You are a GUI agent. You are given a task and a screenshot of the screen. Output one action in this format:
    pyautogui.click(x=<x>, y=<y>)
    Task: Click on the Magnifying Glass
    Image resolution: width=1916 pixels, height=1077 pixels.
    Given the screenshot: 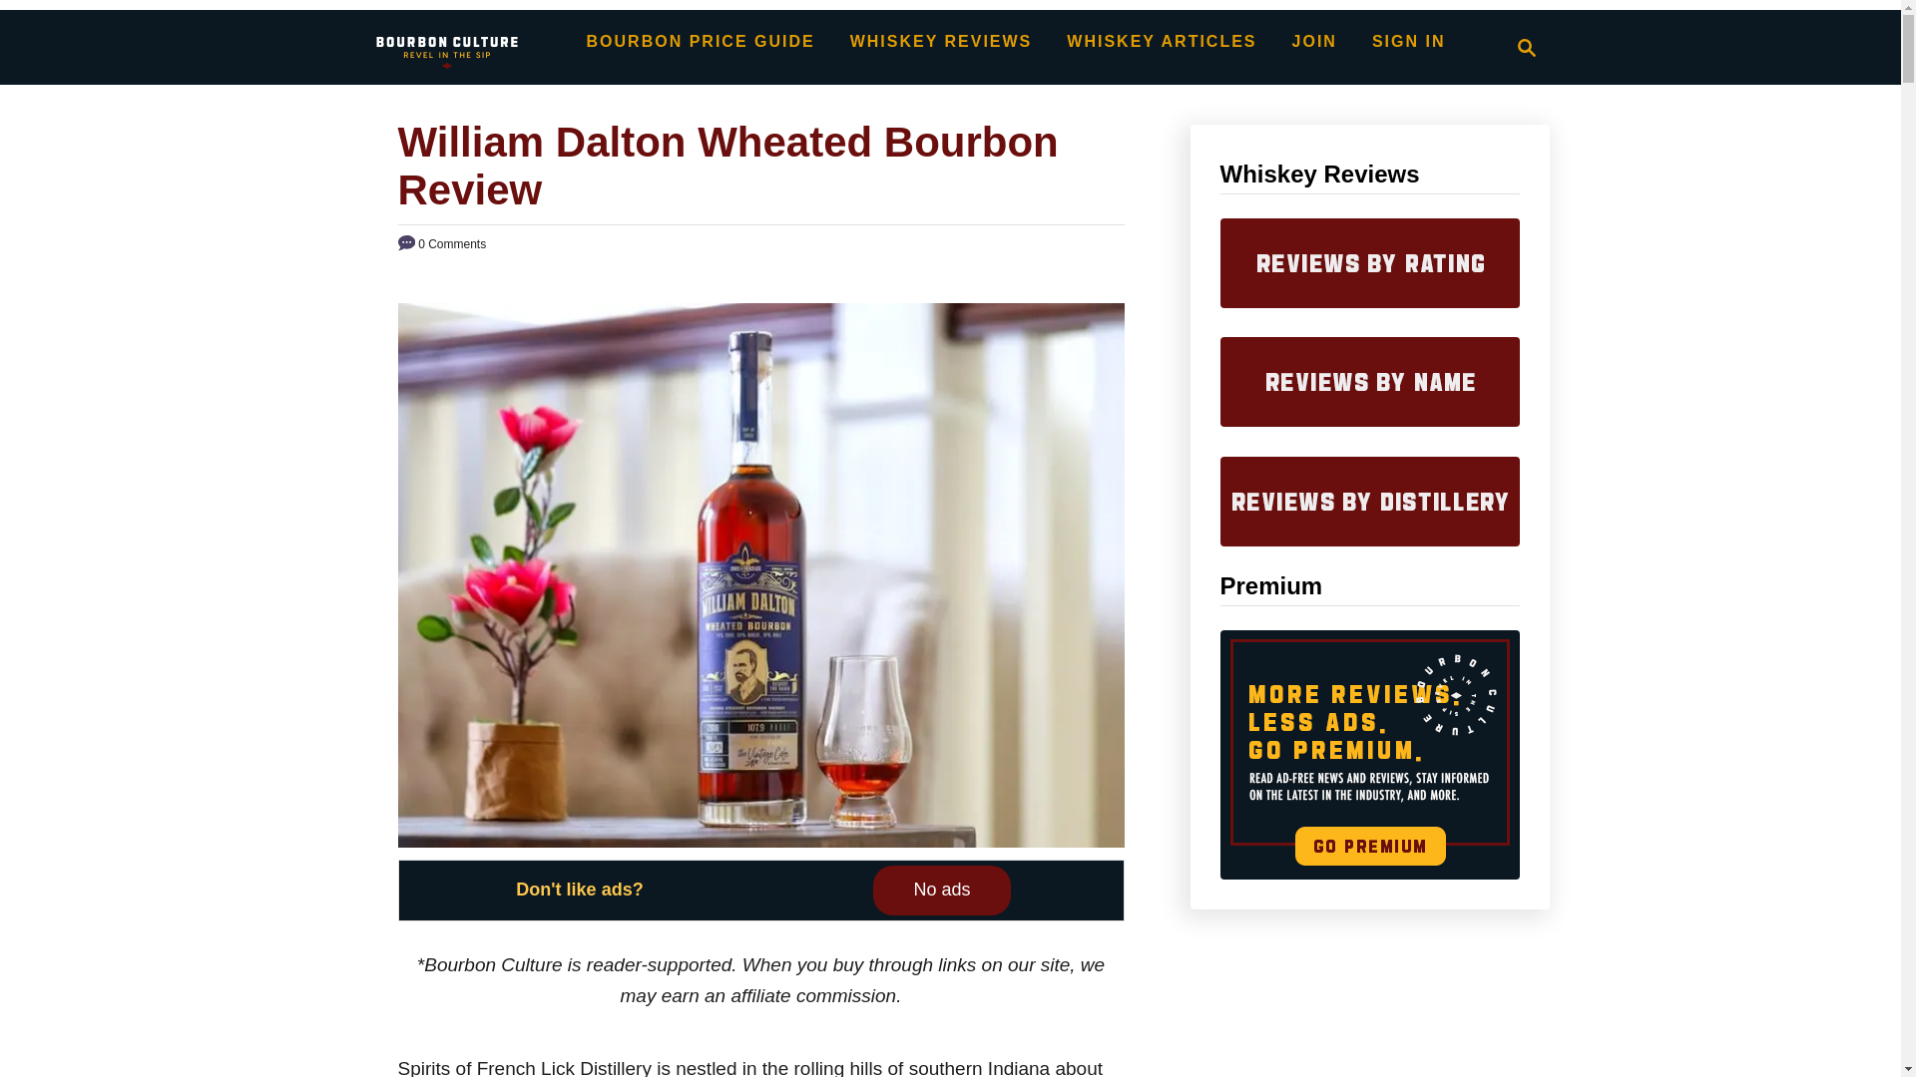 What is the action you would take?
    pyautogui.click(x=941, y=890)
    